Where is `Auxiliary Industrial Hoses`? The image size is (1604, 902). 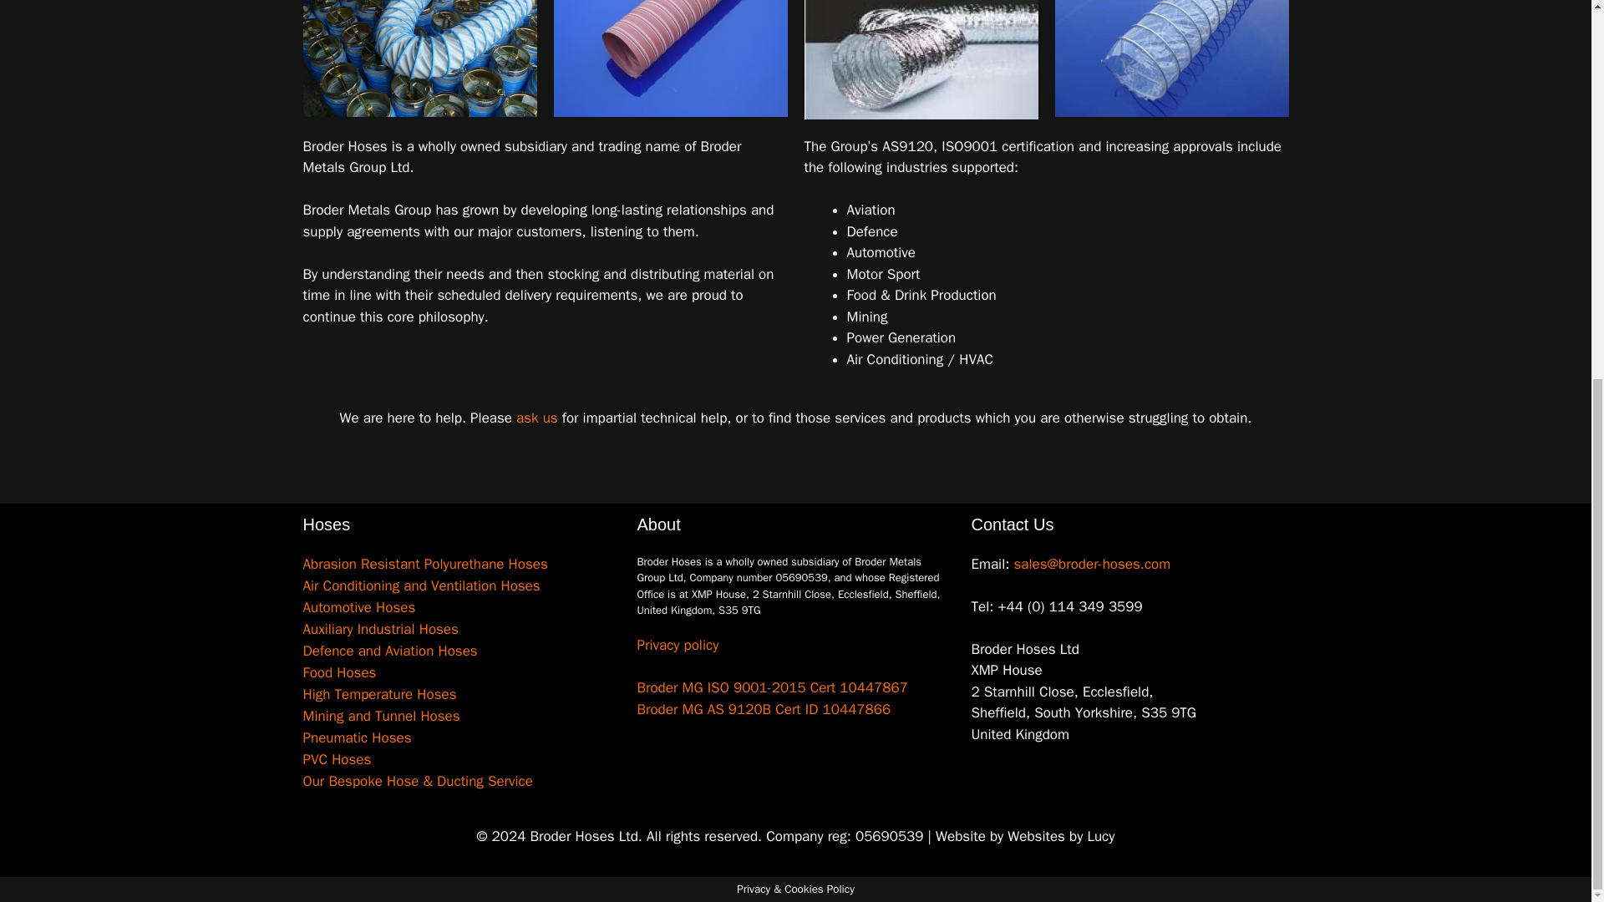
Auxiliary Industrial Hoses is located at coordinates (461, 629).